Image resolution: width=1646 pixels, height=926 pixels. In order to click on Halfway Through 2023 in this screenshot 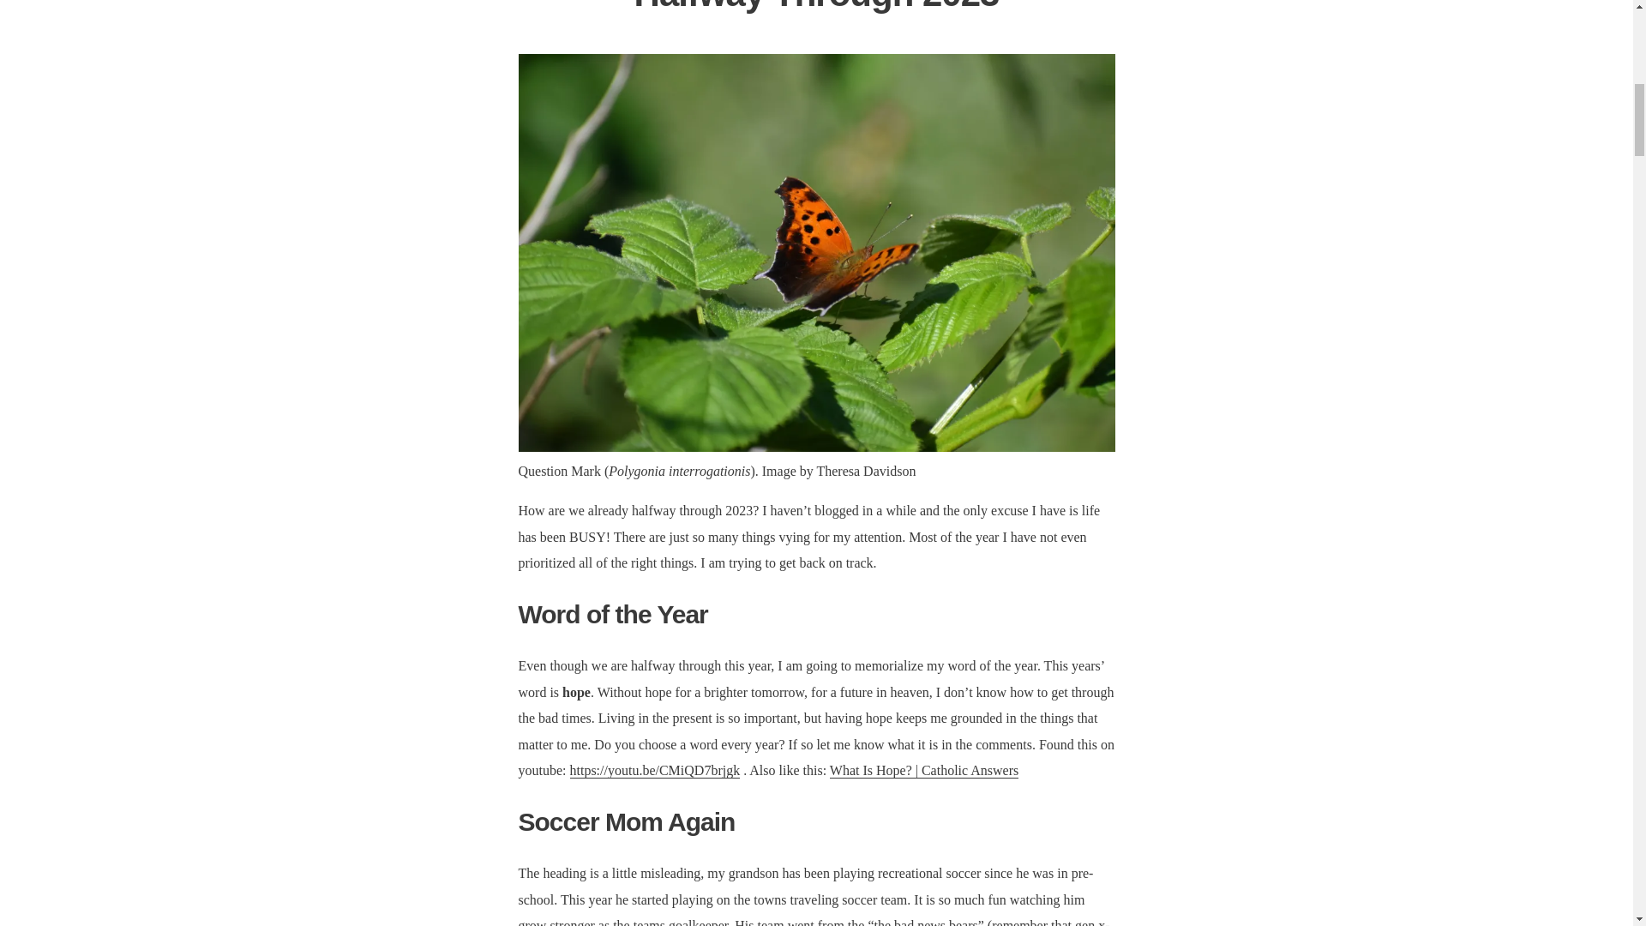, I will do `click(816, 7)`.